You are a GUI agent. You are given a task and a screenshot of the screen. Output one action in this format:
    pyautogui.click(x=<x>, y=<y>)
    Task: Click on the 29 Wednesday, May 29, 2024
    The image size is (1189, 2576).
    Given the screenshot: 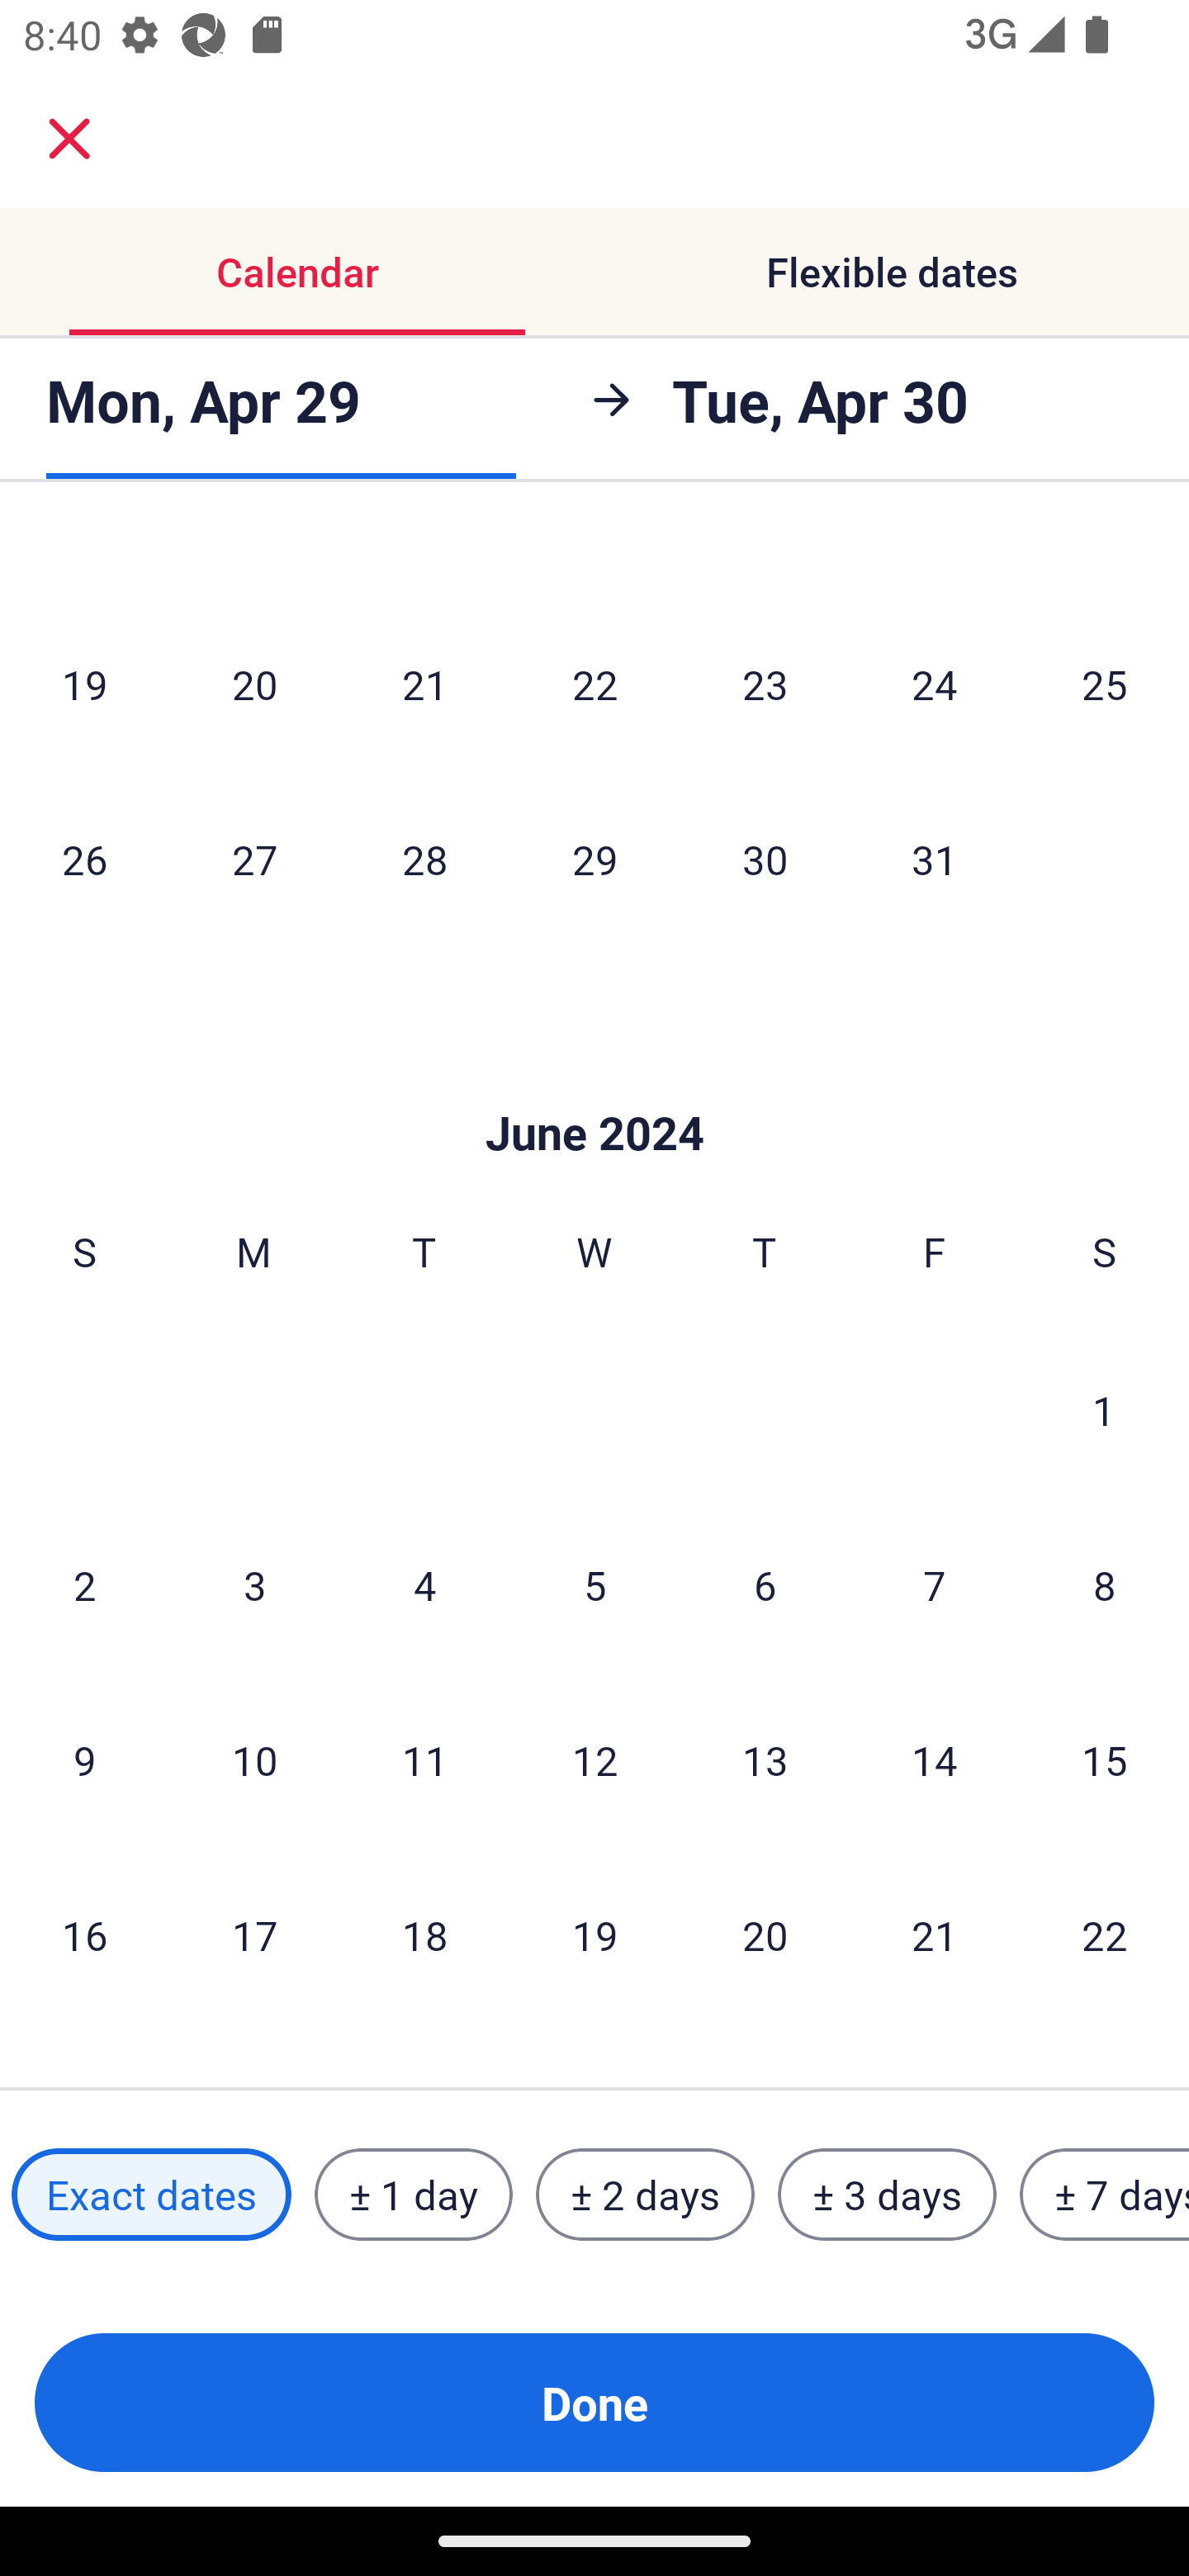 What is the action you would take?
    pyautogui.click(x=594, y=859)
    